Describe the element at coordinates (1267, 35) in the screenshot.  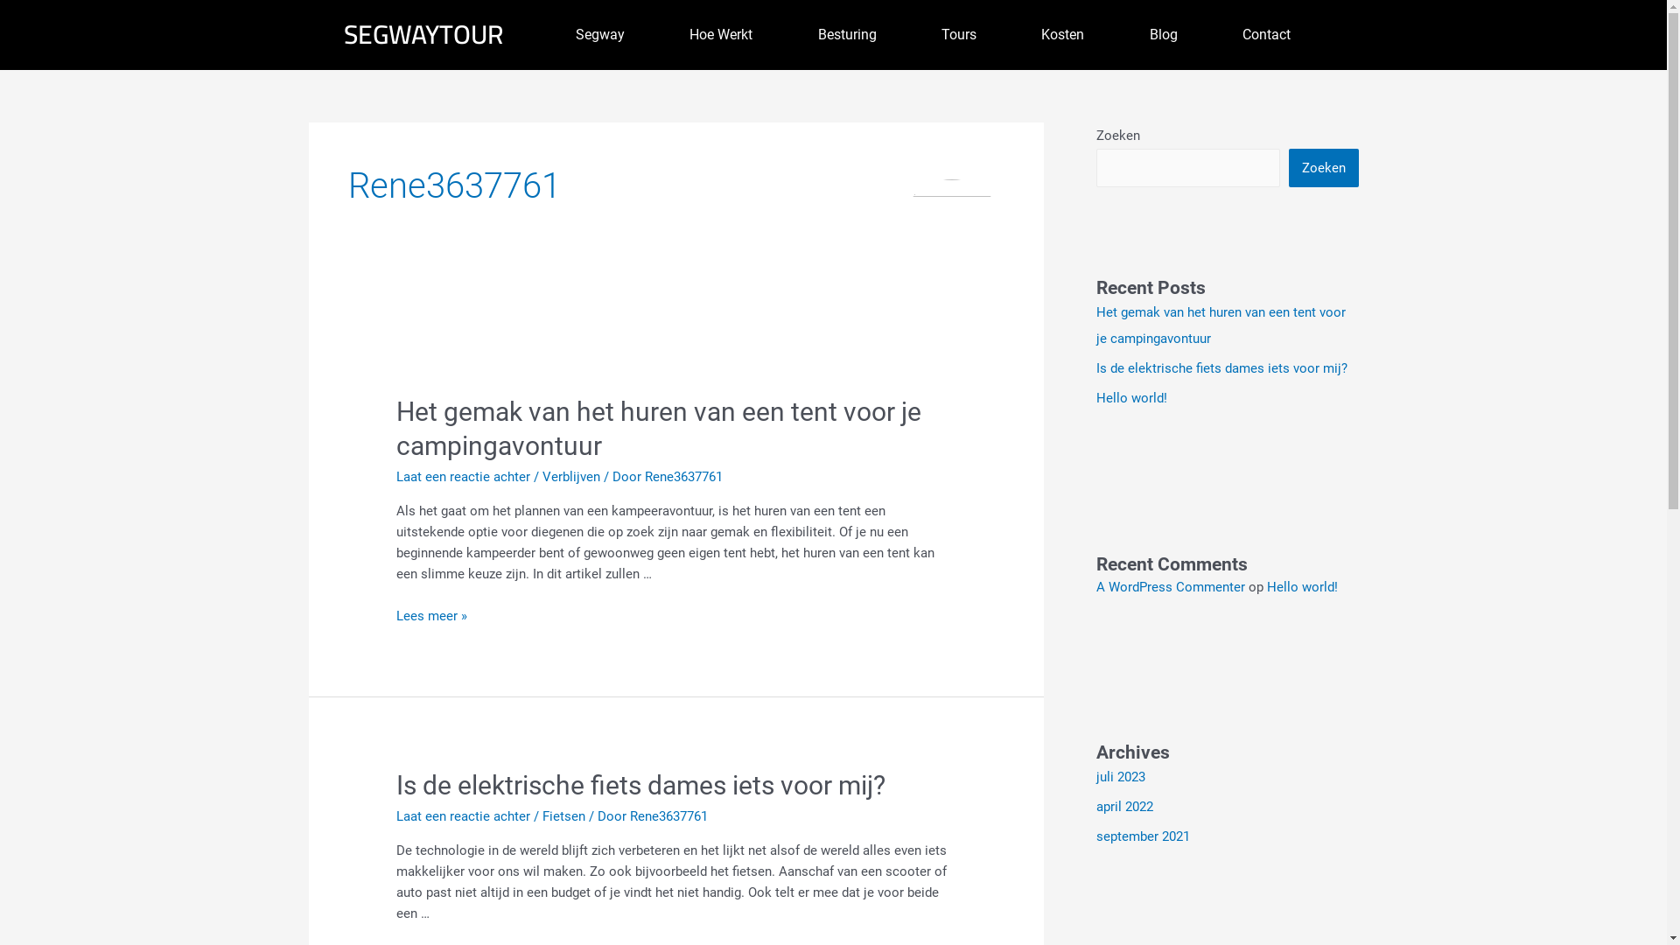
I see `Contact` at that location.